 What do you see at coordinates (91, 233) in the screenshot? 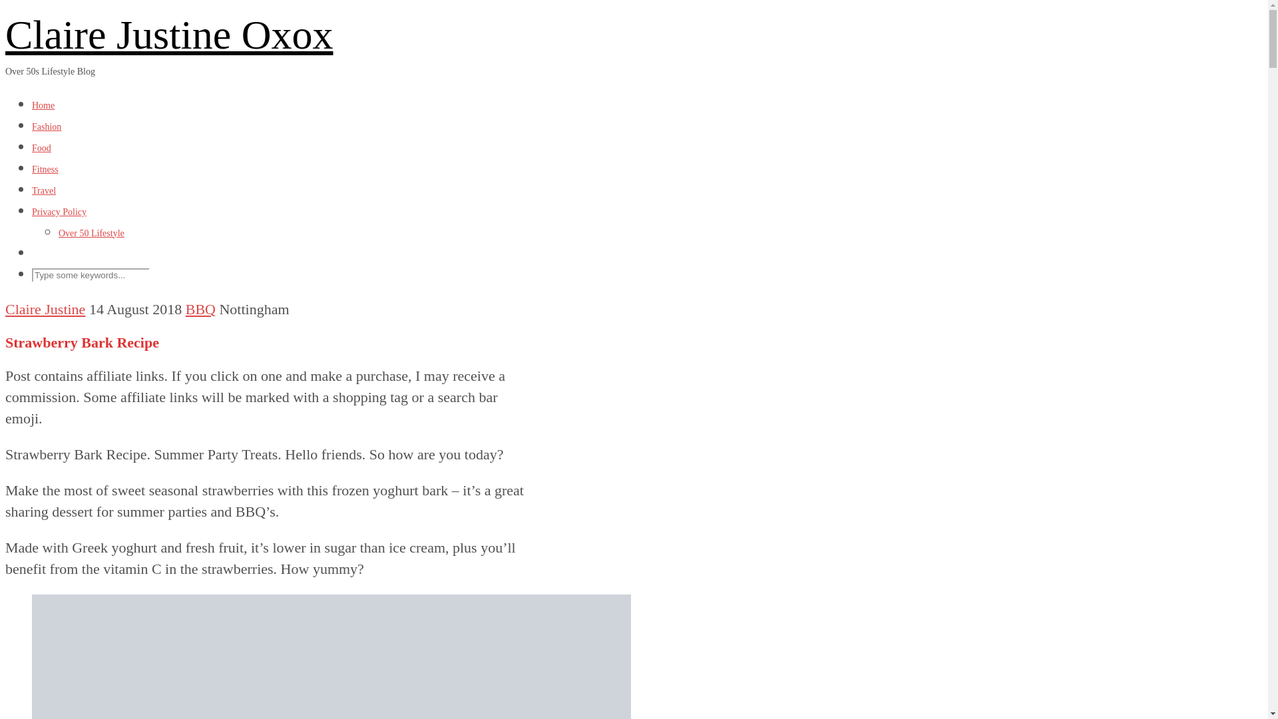
I see `Over 50 Lifestyle` at bounding box center [91, 233].